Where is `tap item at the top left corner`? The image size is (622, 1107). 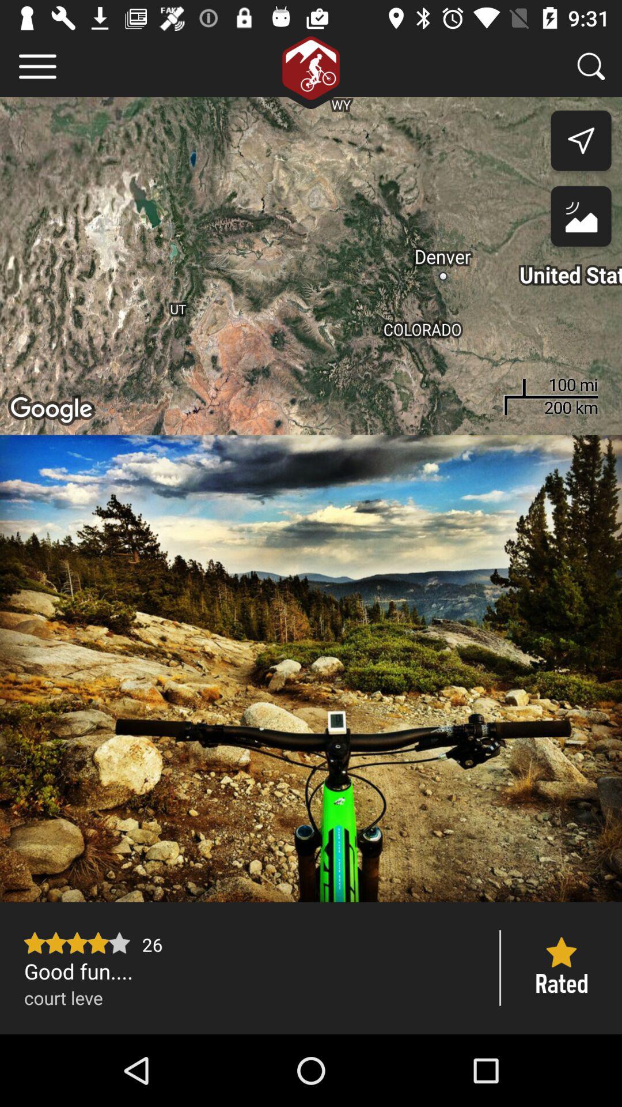 tap item at the top left corner is located at coordinates (38, 66).